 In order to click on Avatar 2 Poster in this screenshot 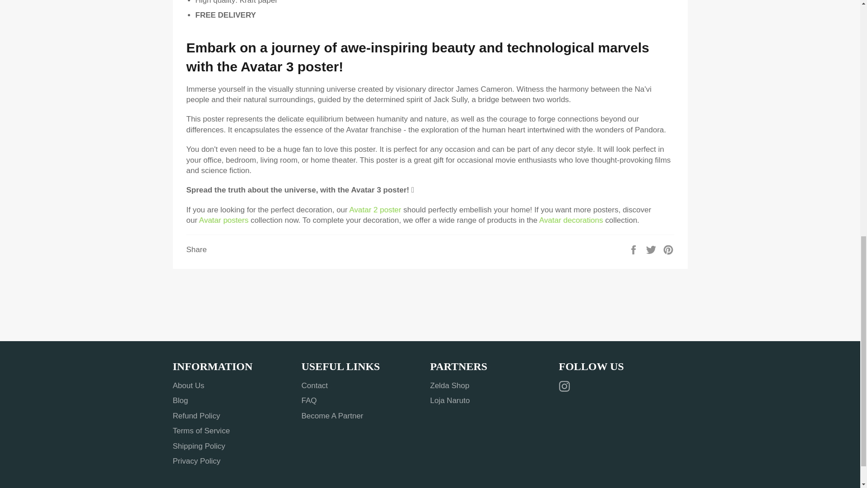, I will do `click(375, 210)`.